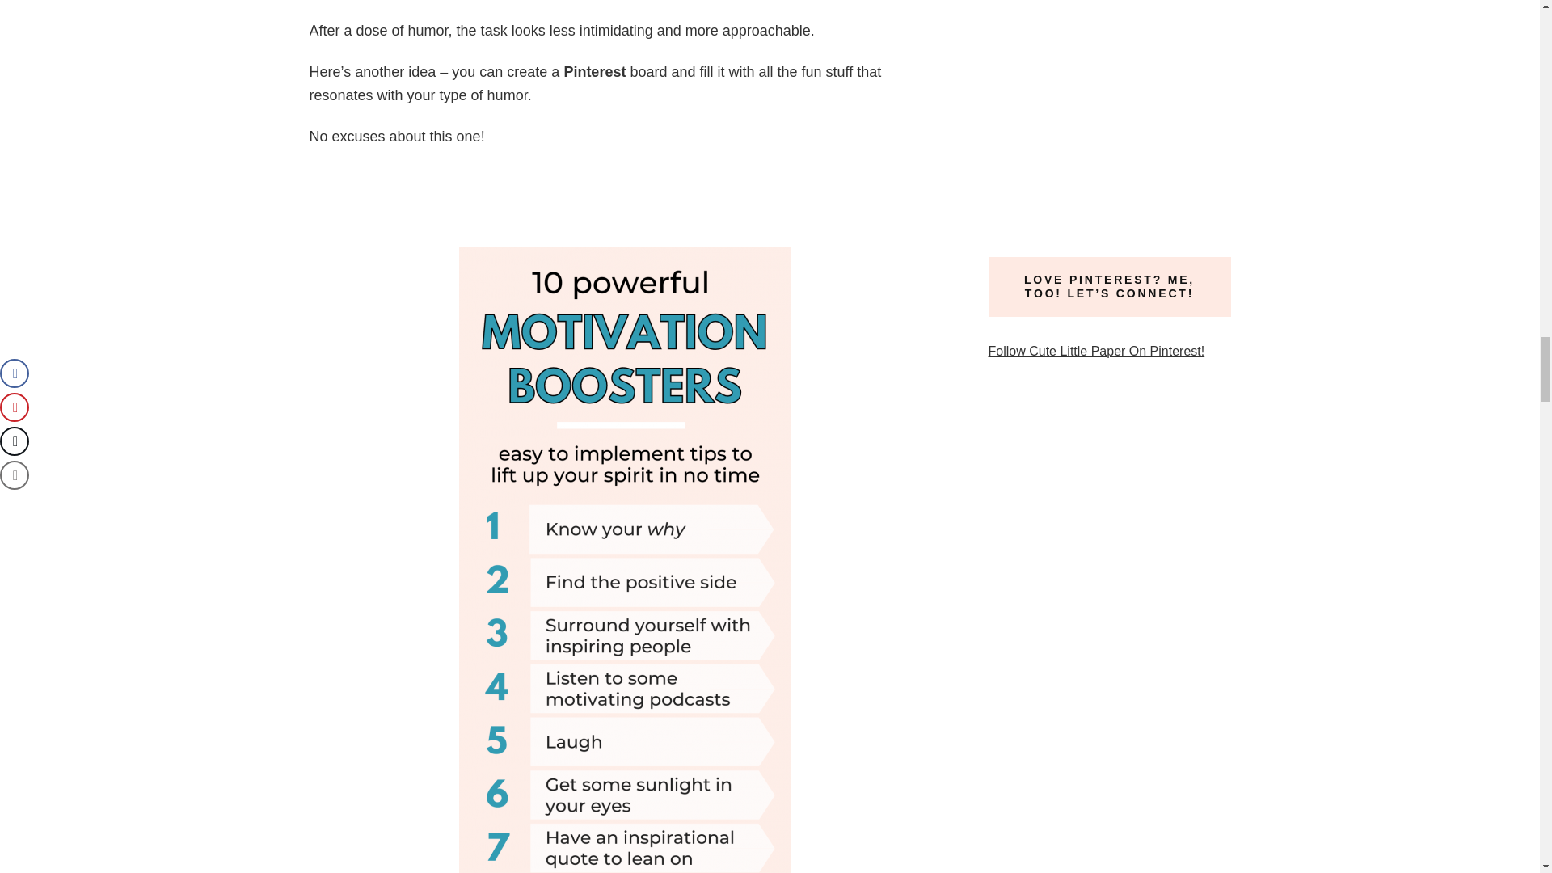  I want to click on Pinterest, so click(593, 71).